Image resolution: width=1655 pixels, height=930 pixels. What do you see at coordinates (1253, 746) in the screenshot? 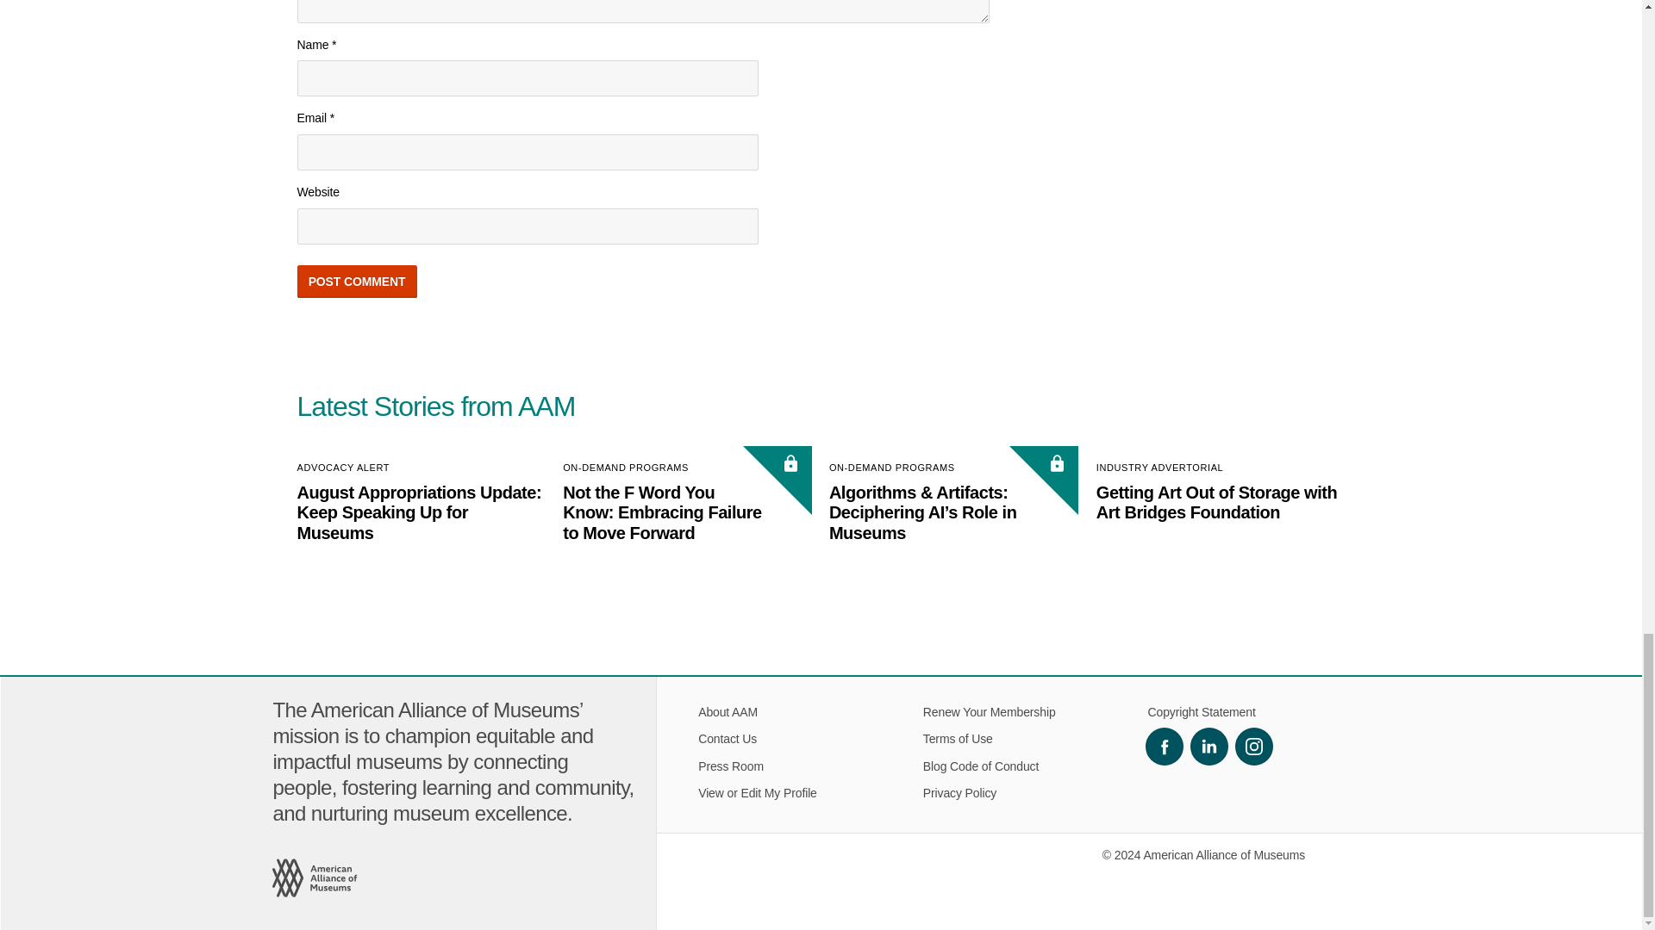
I see `Instagram` at bounding box center [1253, 746].